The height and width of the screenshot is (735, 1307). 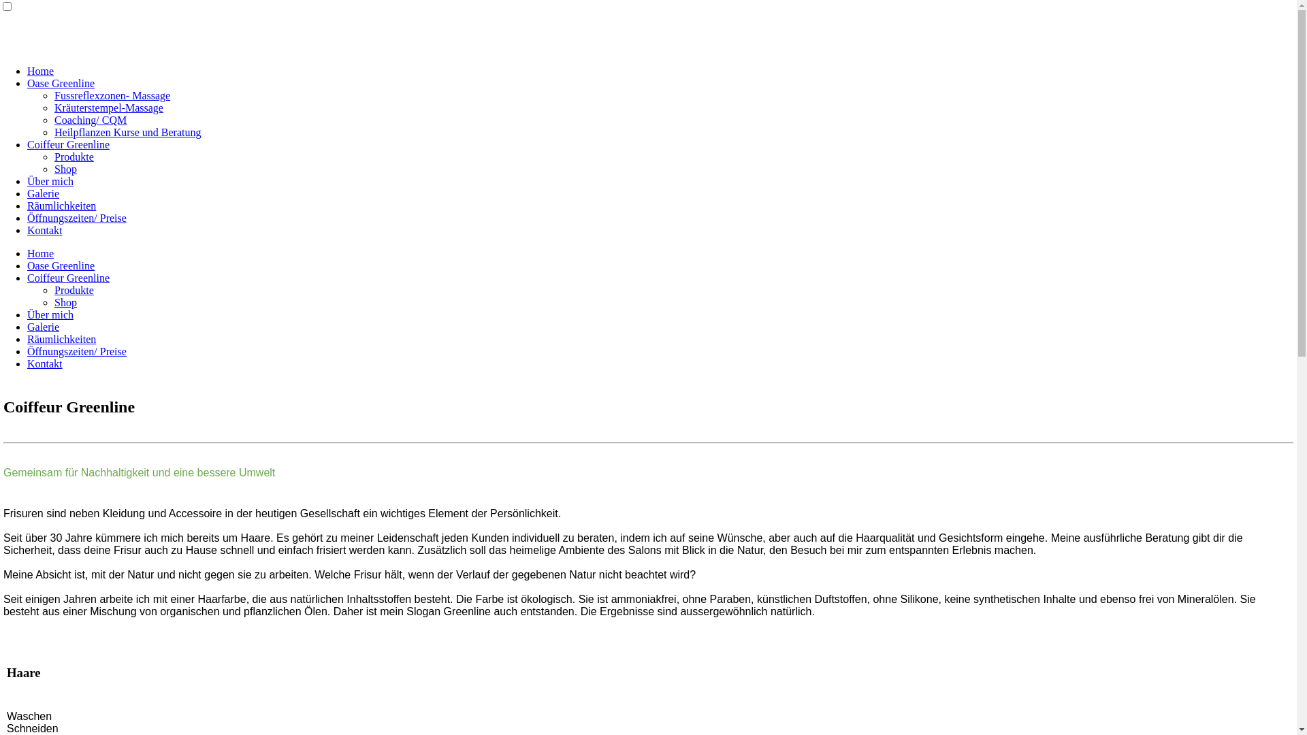 I want to click on Produkte, so click(x=74, y=157).